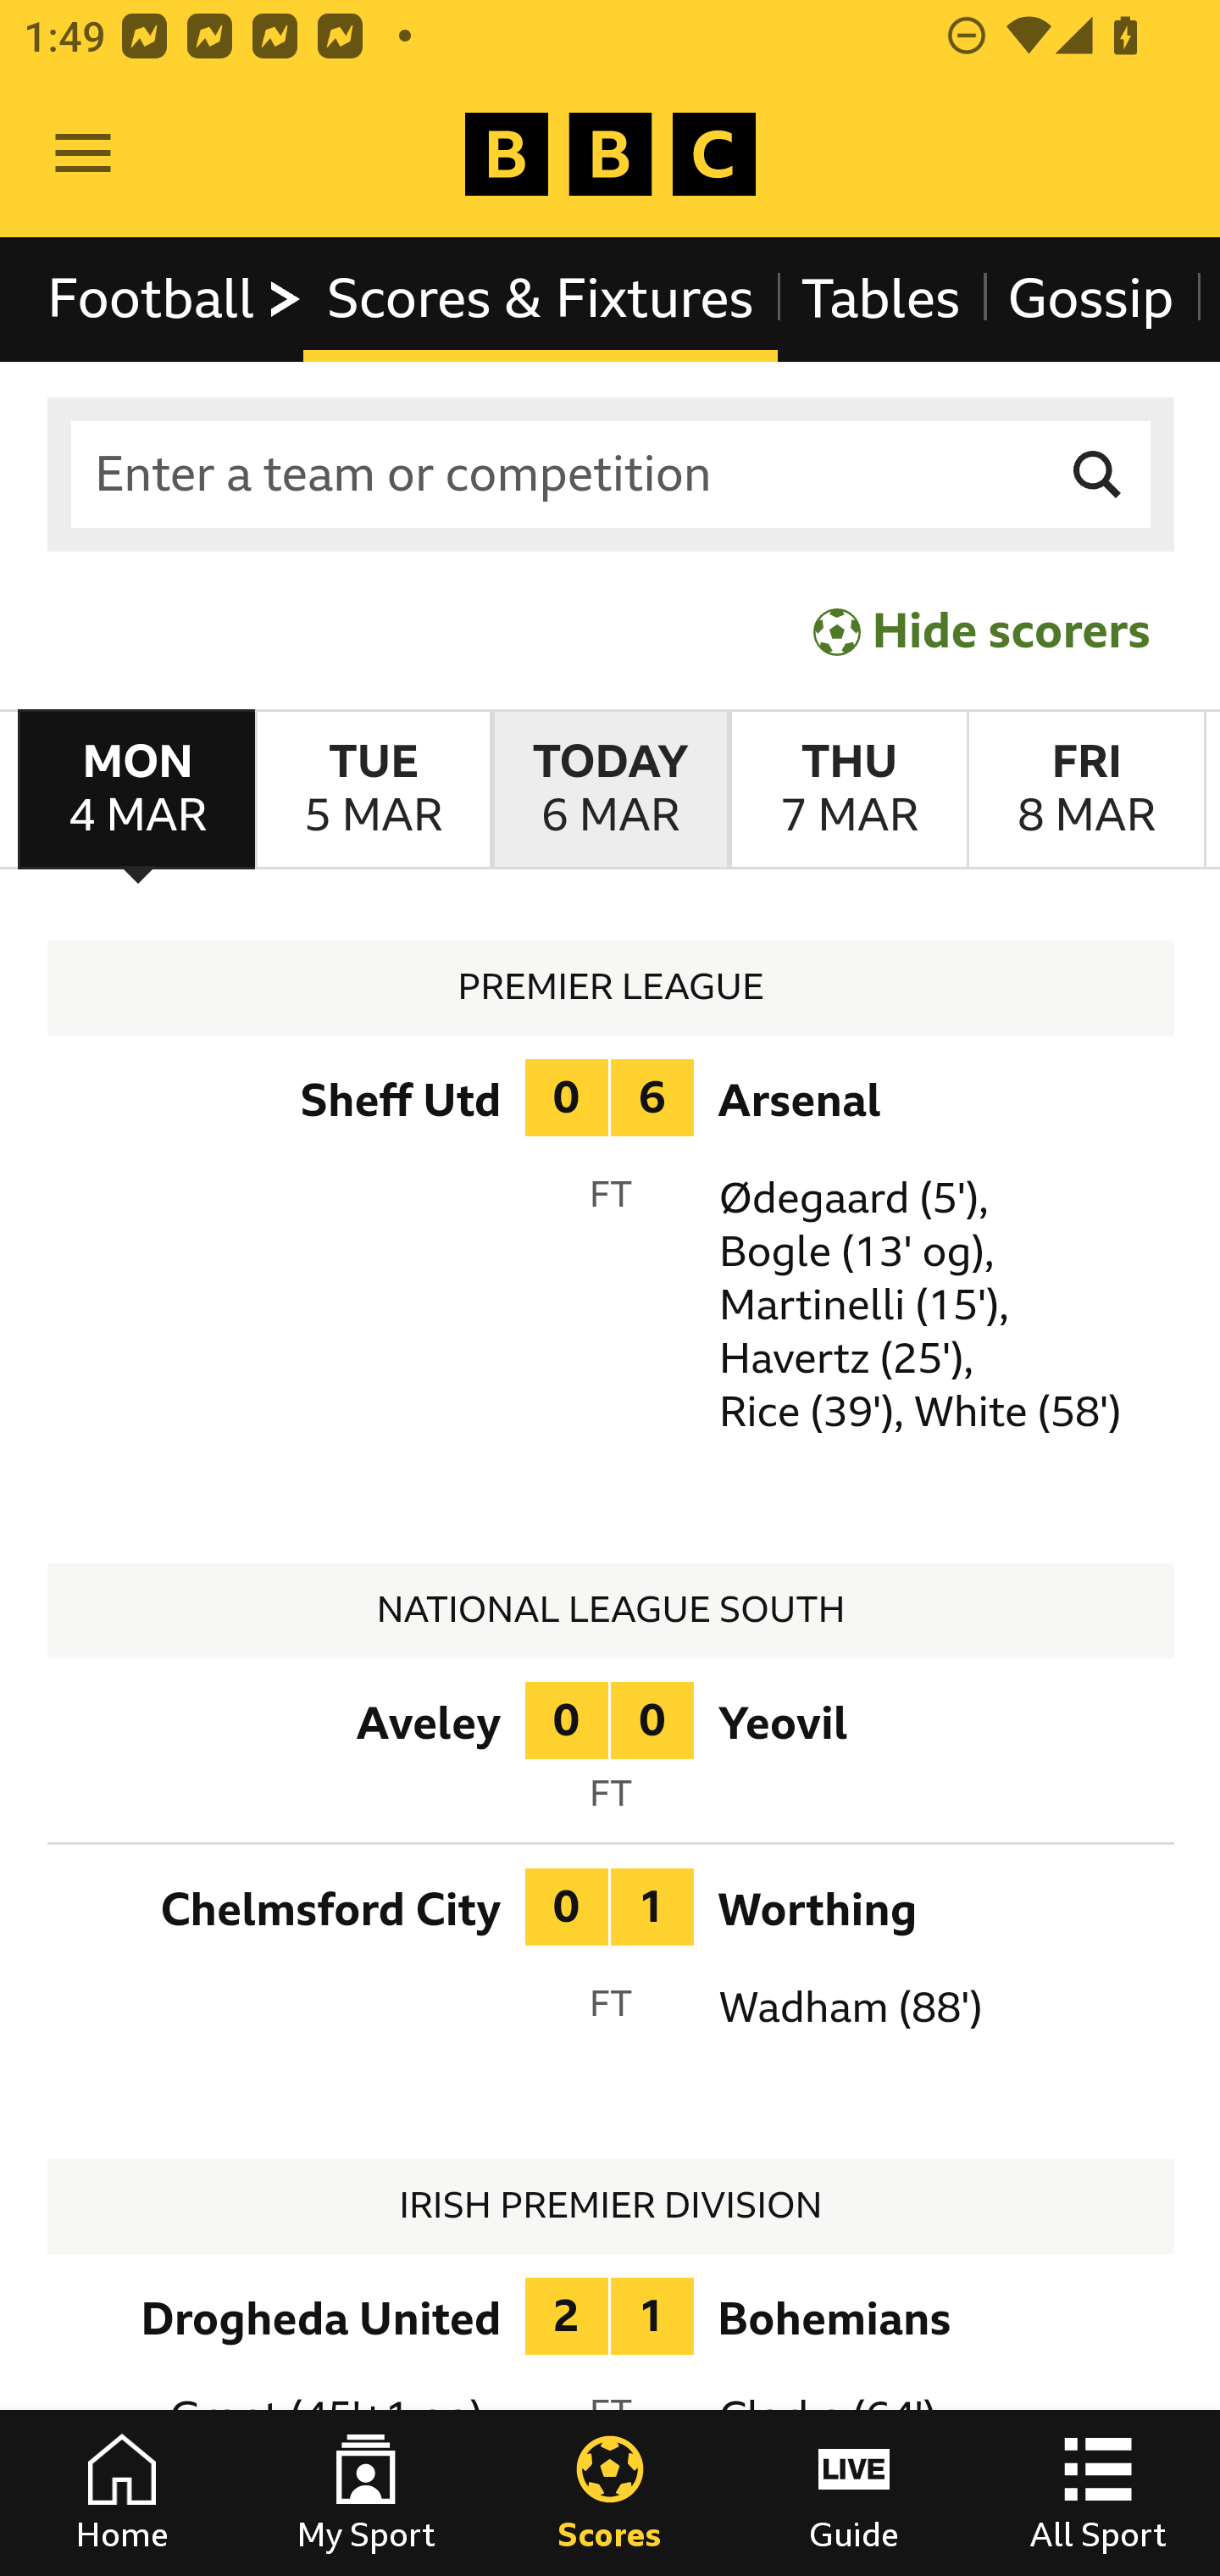 This screenshot has height=2576, width=1220. Describe the element at coordinates (1090, 298) in the screenshot. I see `Gossip` at that location.